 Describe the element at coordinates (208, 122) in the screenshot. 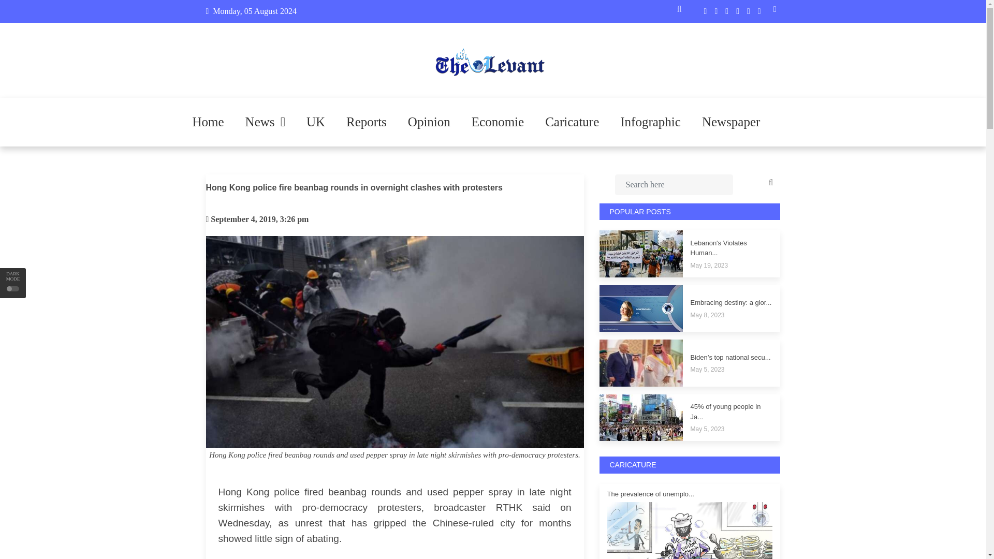

I see `Home` at that location.